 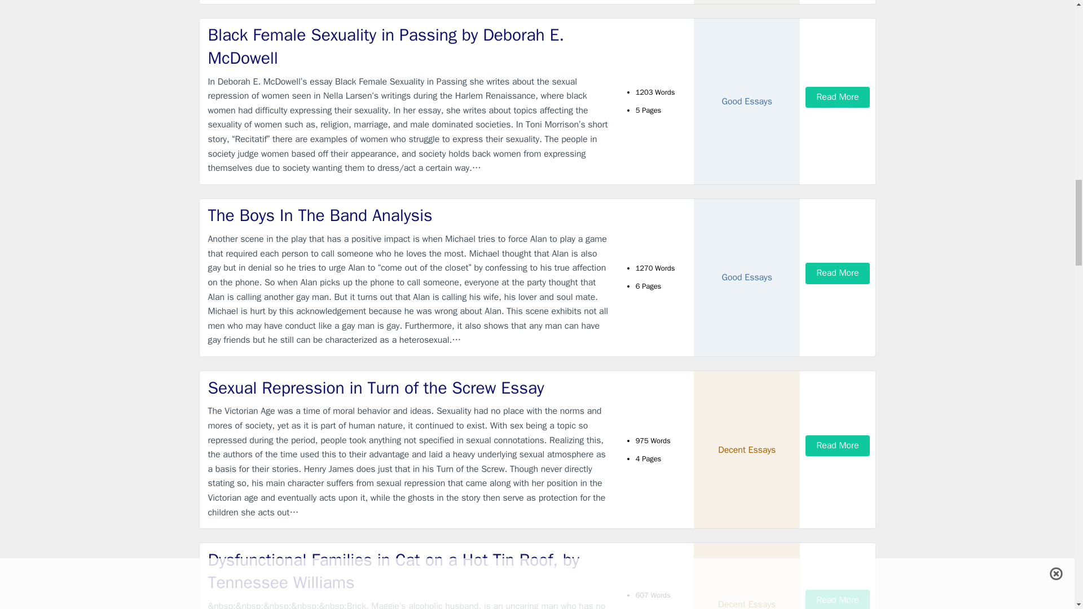 I want to click on Read More, so click(x=837, y=599).